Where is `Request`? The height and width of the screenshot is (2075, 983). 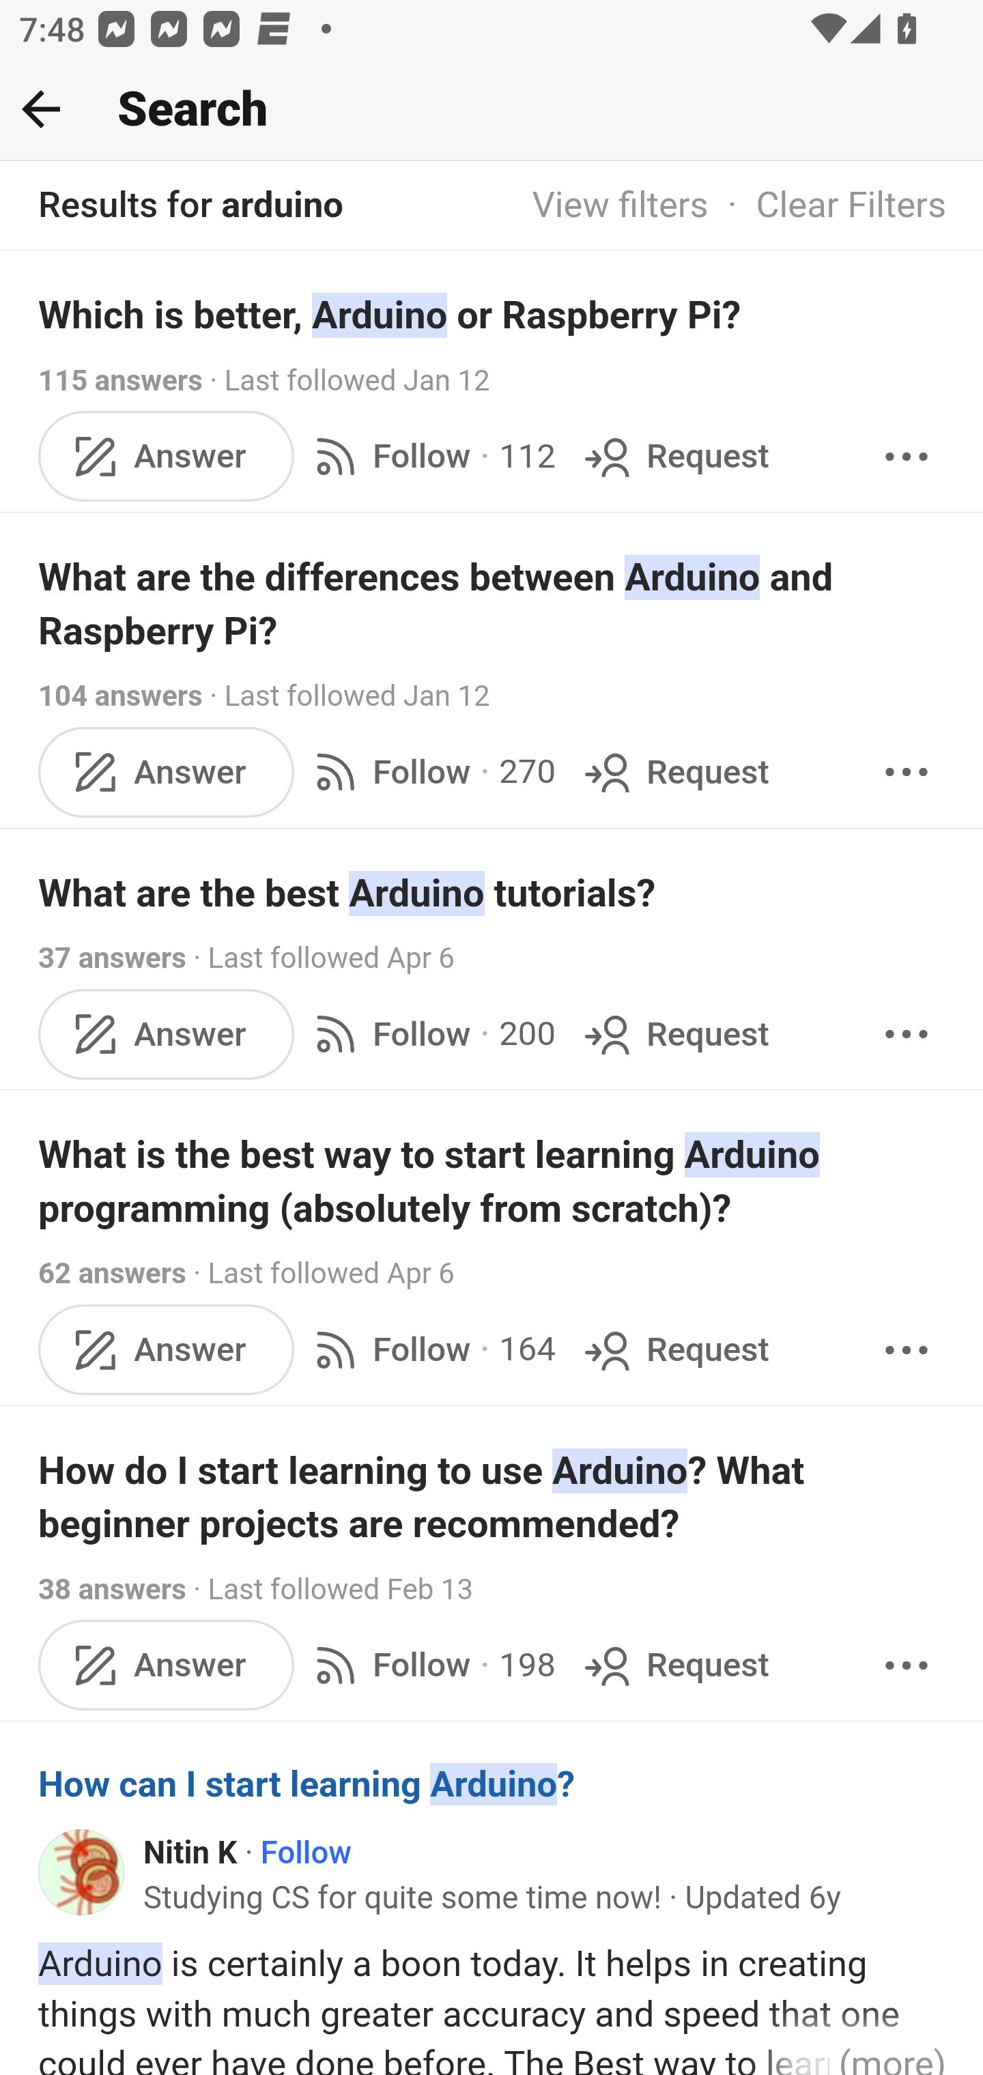
Request is located at coordinates (674, 770).